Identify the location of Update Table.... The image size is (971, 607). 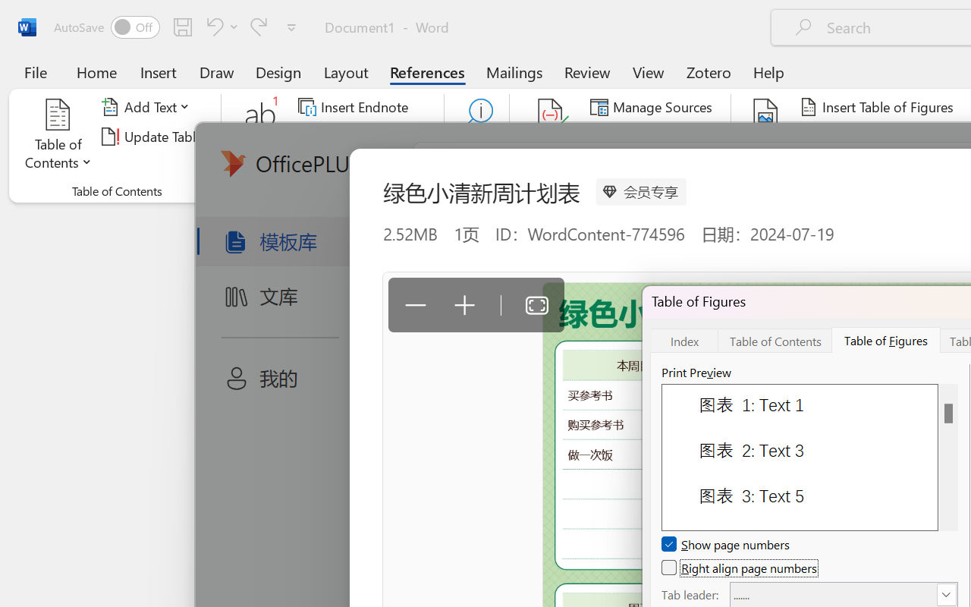
(155, 137).